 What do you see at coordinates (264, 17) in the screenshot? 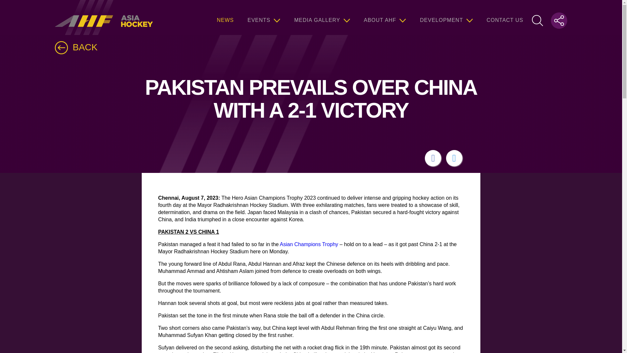
I see `EVENTS` at bounding box center [264, 17].